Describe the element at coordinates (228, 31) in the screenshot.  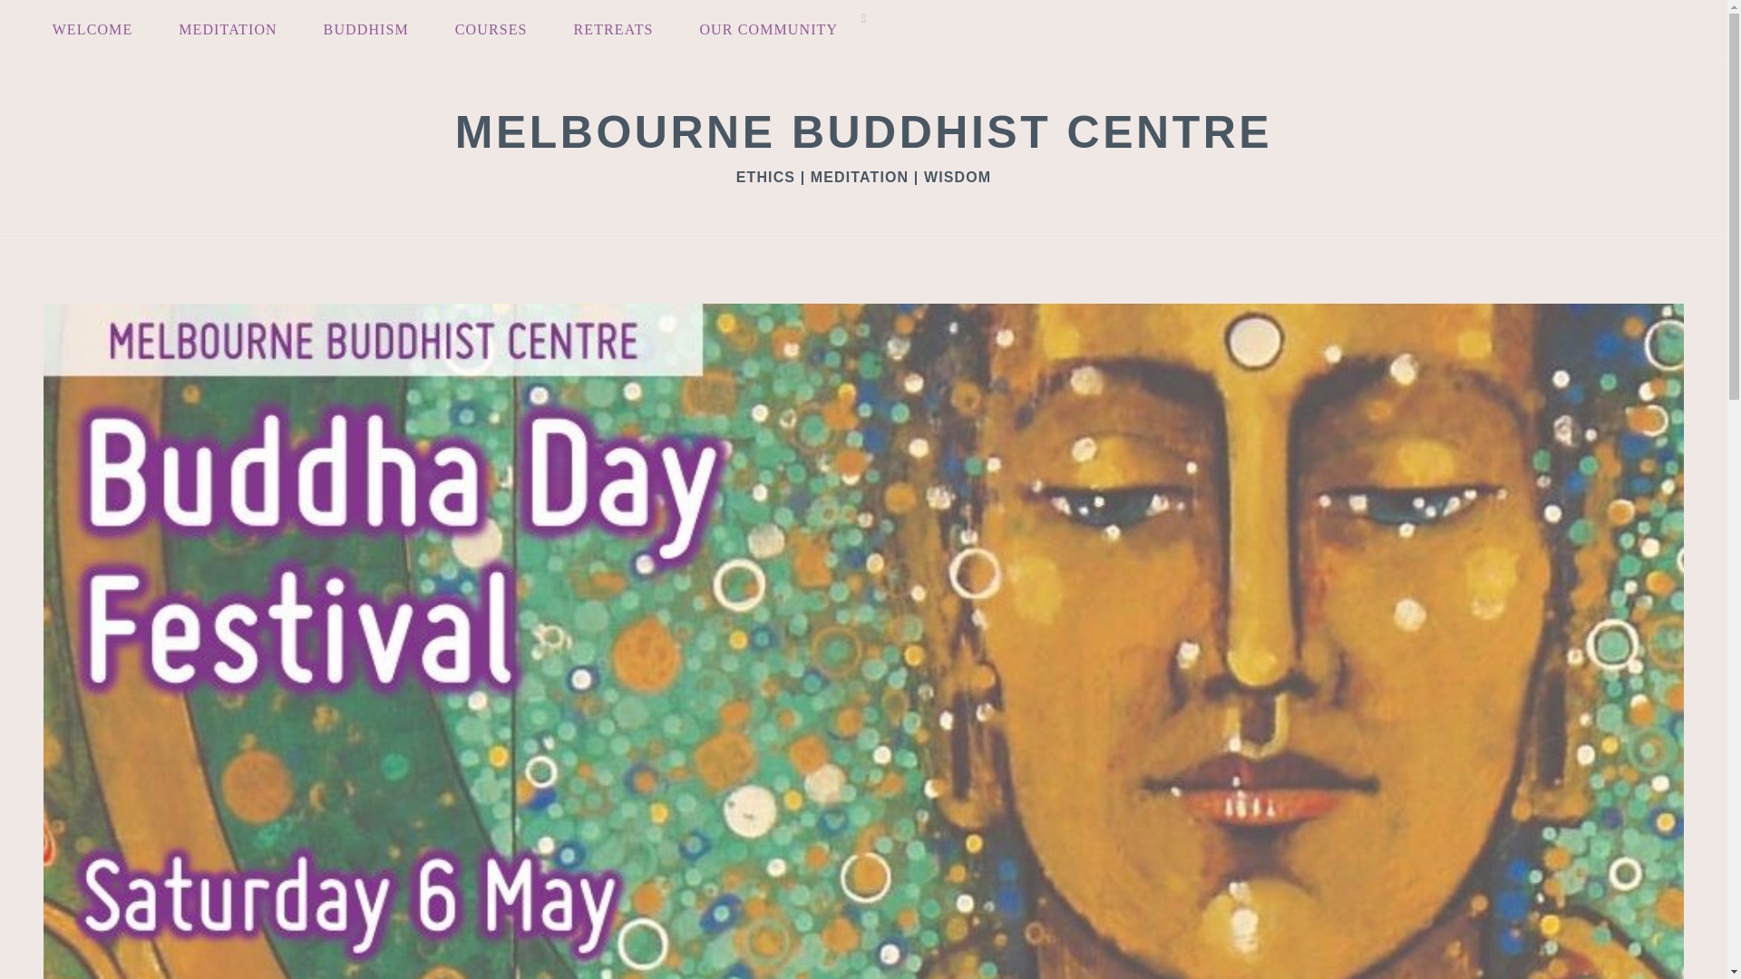
I see `MEDITATION` at that location.